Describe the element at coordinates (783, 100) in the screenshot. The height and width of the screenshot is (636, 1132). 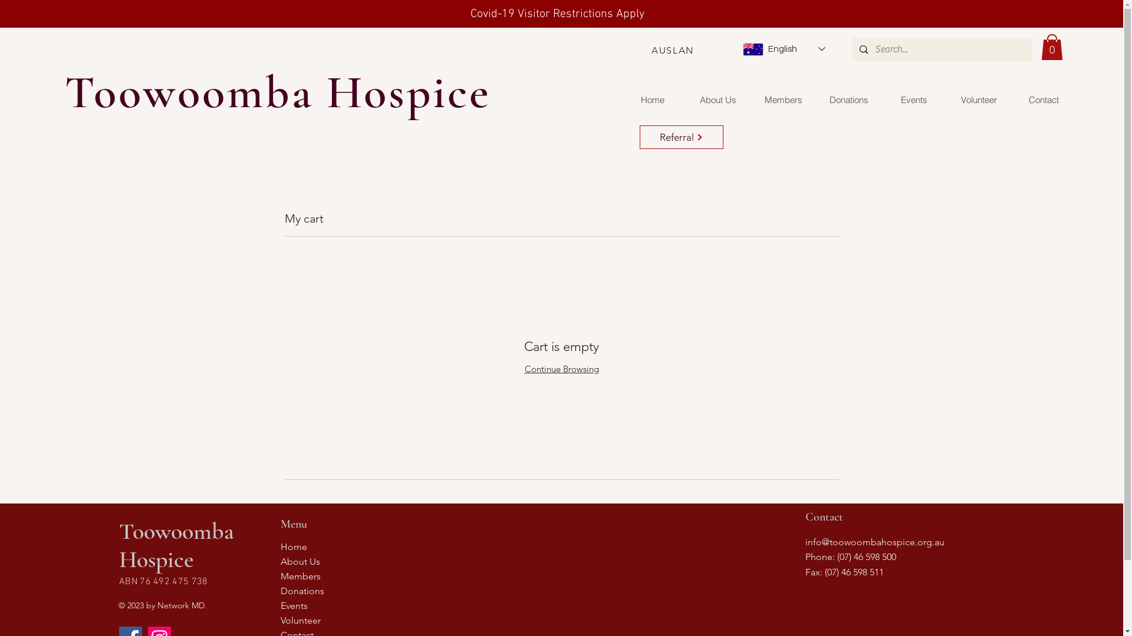
I see `Members` at that location.